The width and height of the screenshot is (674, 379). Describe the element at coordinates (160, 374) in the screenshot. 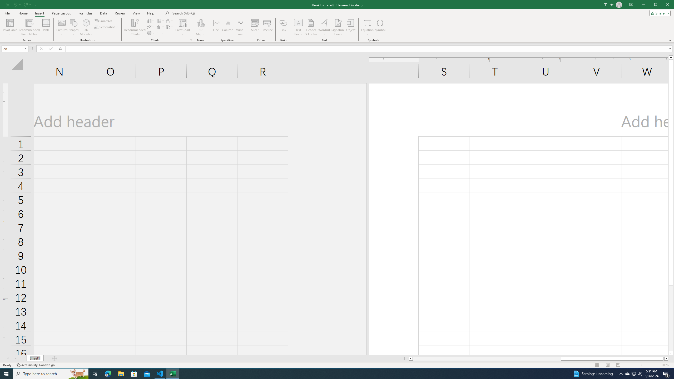

I see `Visual Studio Code - 1 running window` at that location.